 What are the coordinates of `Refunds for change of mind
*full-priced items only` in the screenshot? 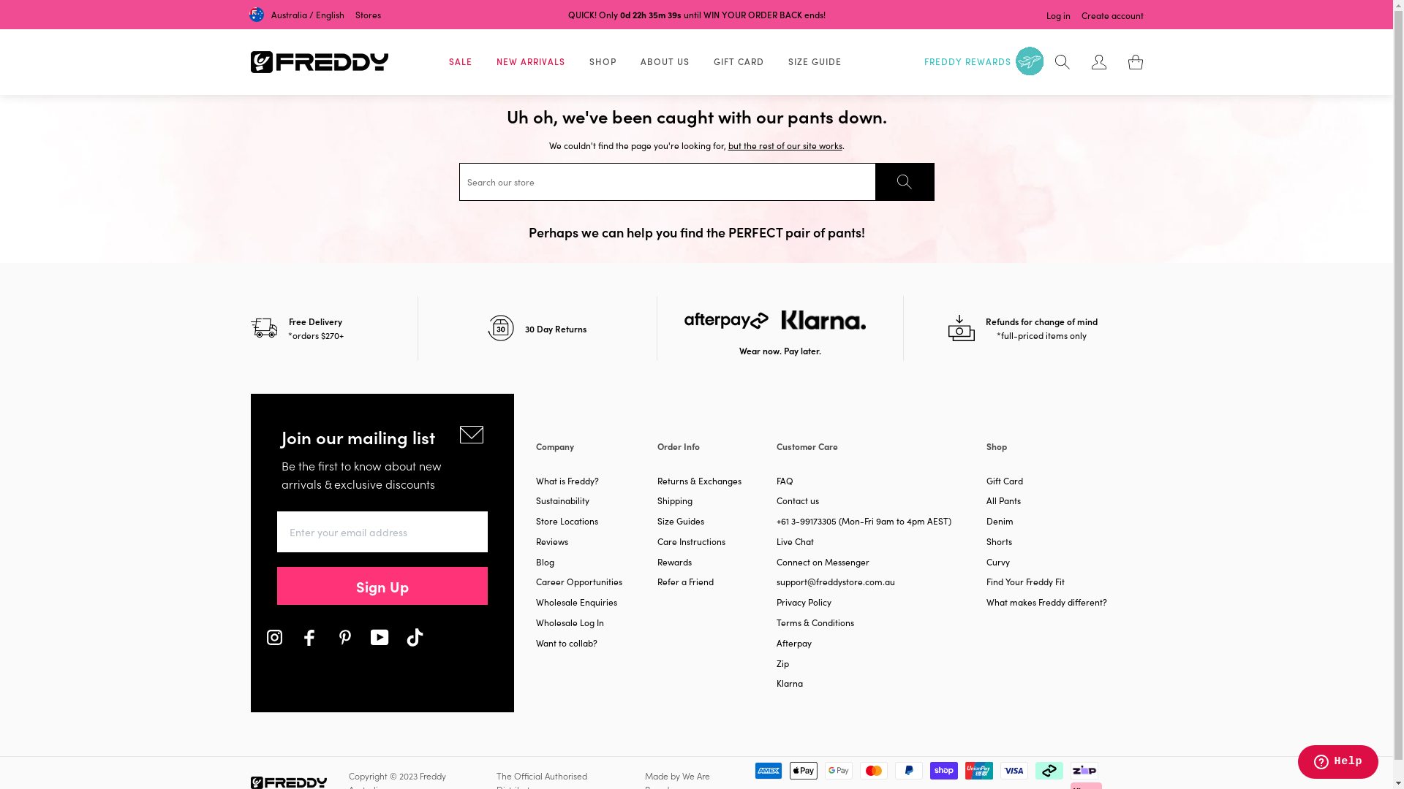 It's located at (1023, 329).